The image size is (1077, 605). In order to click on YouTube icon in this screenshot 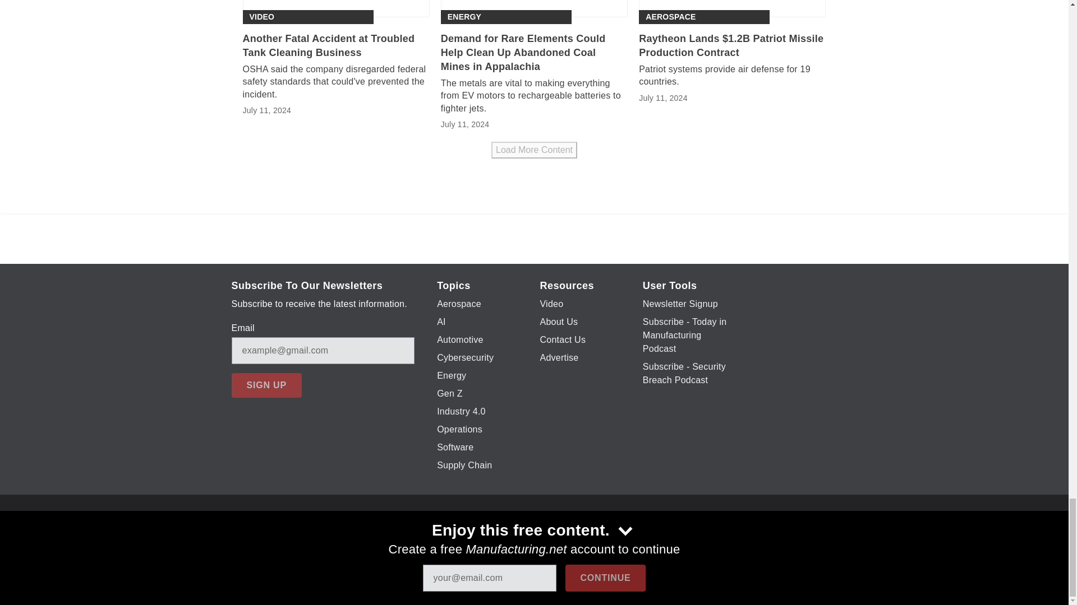, I will do `click(544, 537)`.